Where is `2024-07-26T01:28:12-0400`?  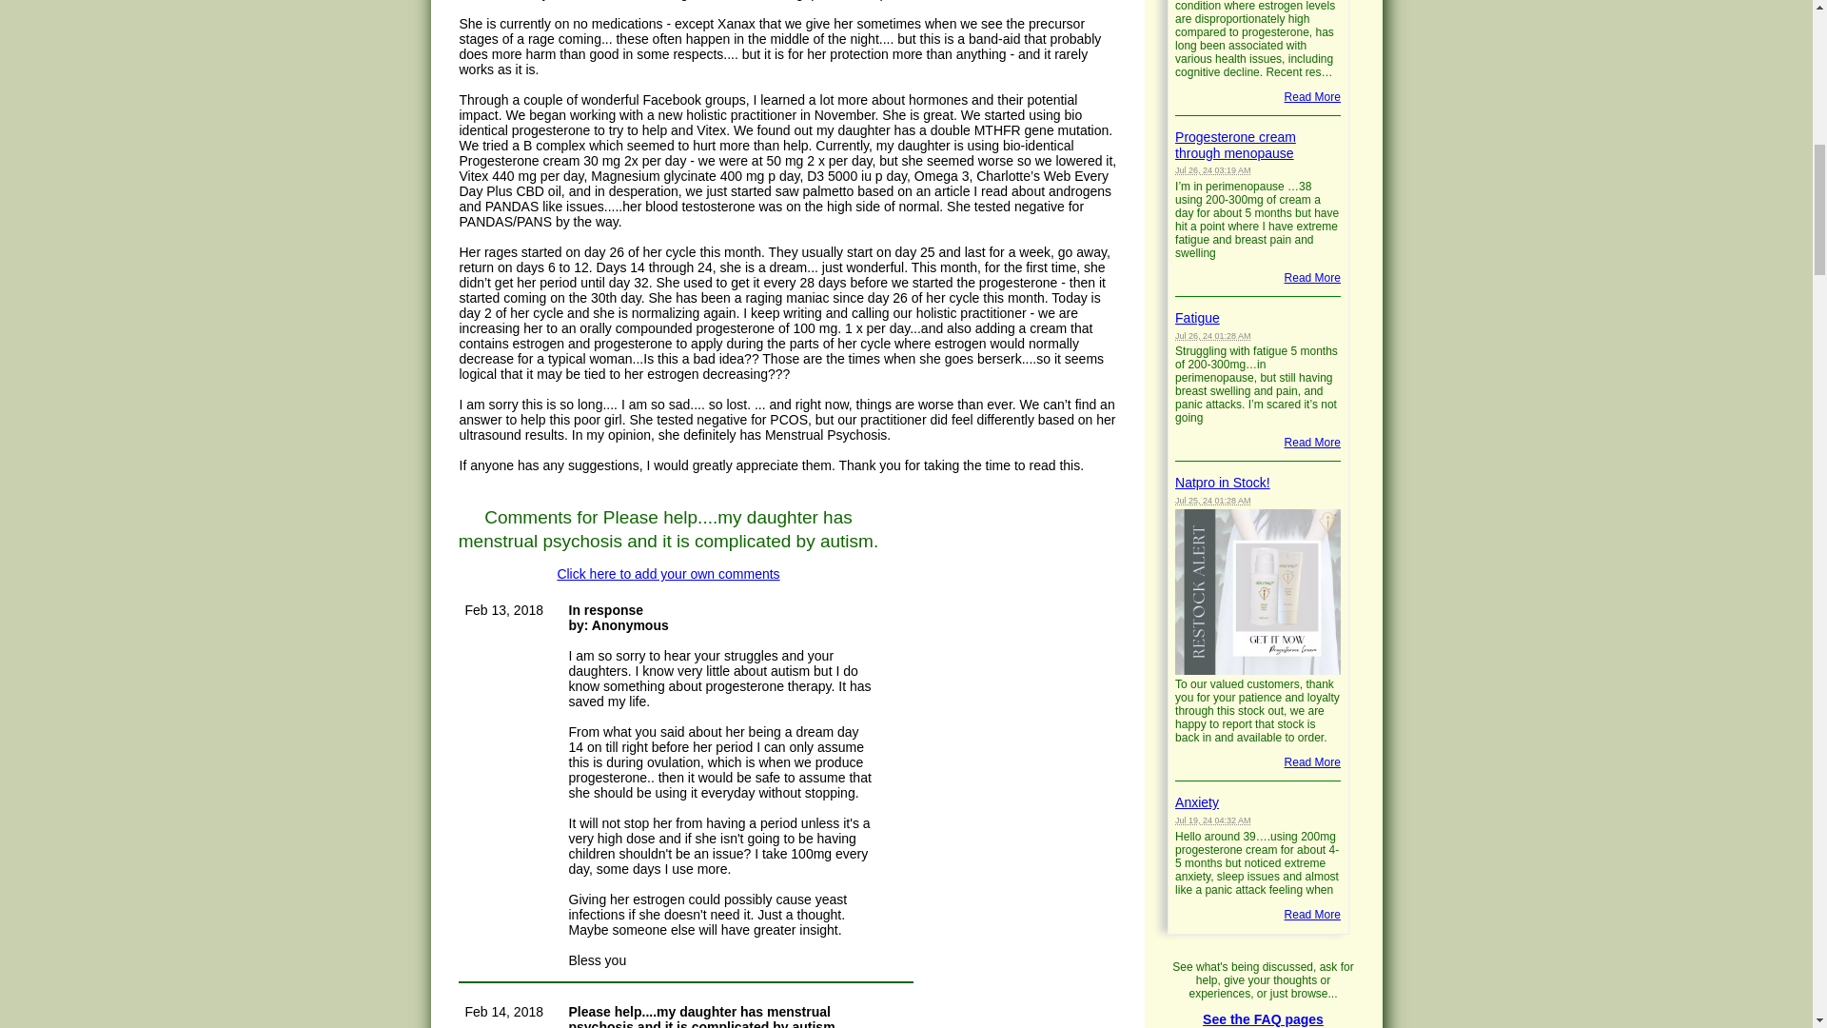
2024-07-26T01:28:12-0400 is located at coordinates (1212, 335).